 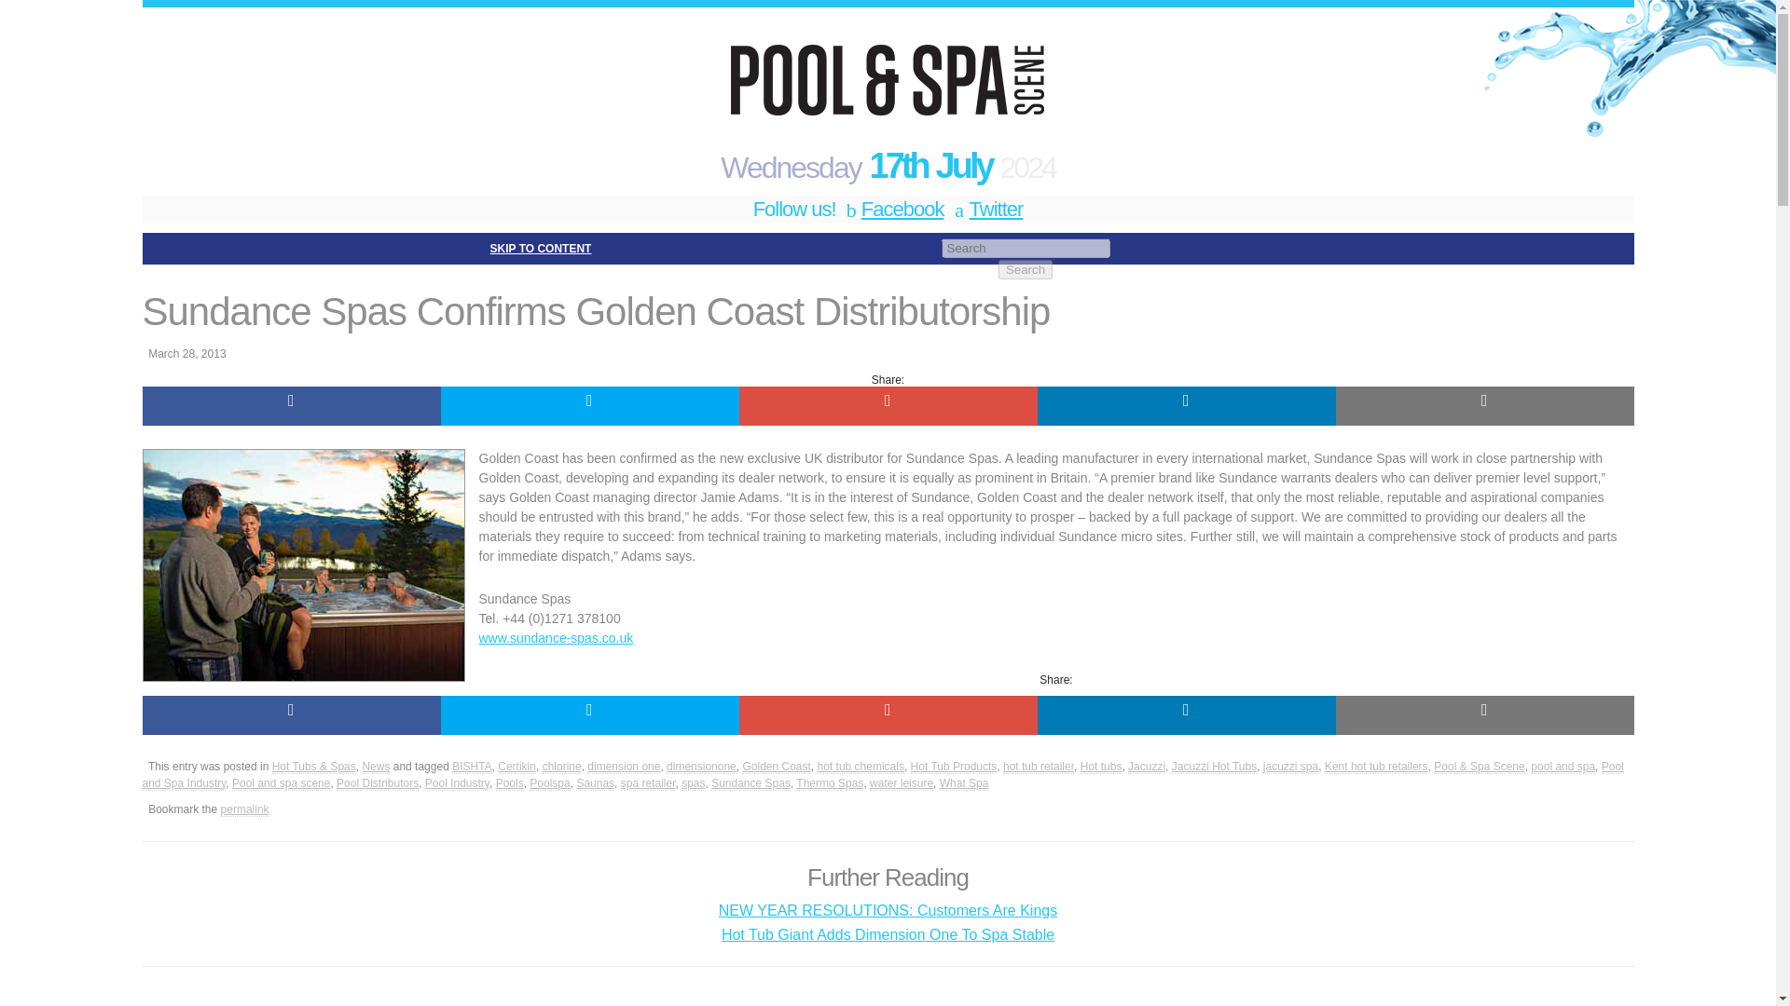 What do you see at coordinates (505, 273) in the screenshot?
I see `ADVERTISE` at bounding box center [505, 273].